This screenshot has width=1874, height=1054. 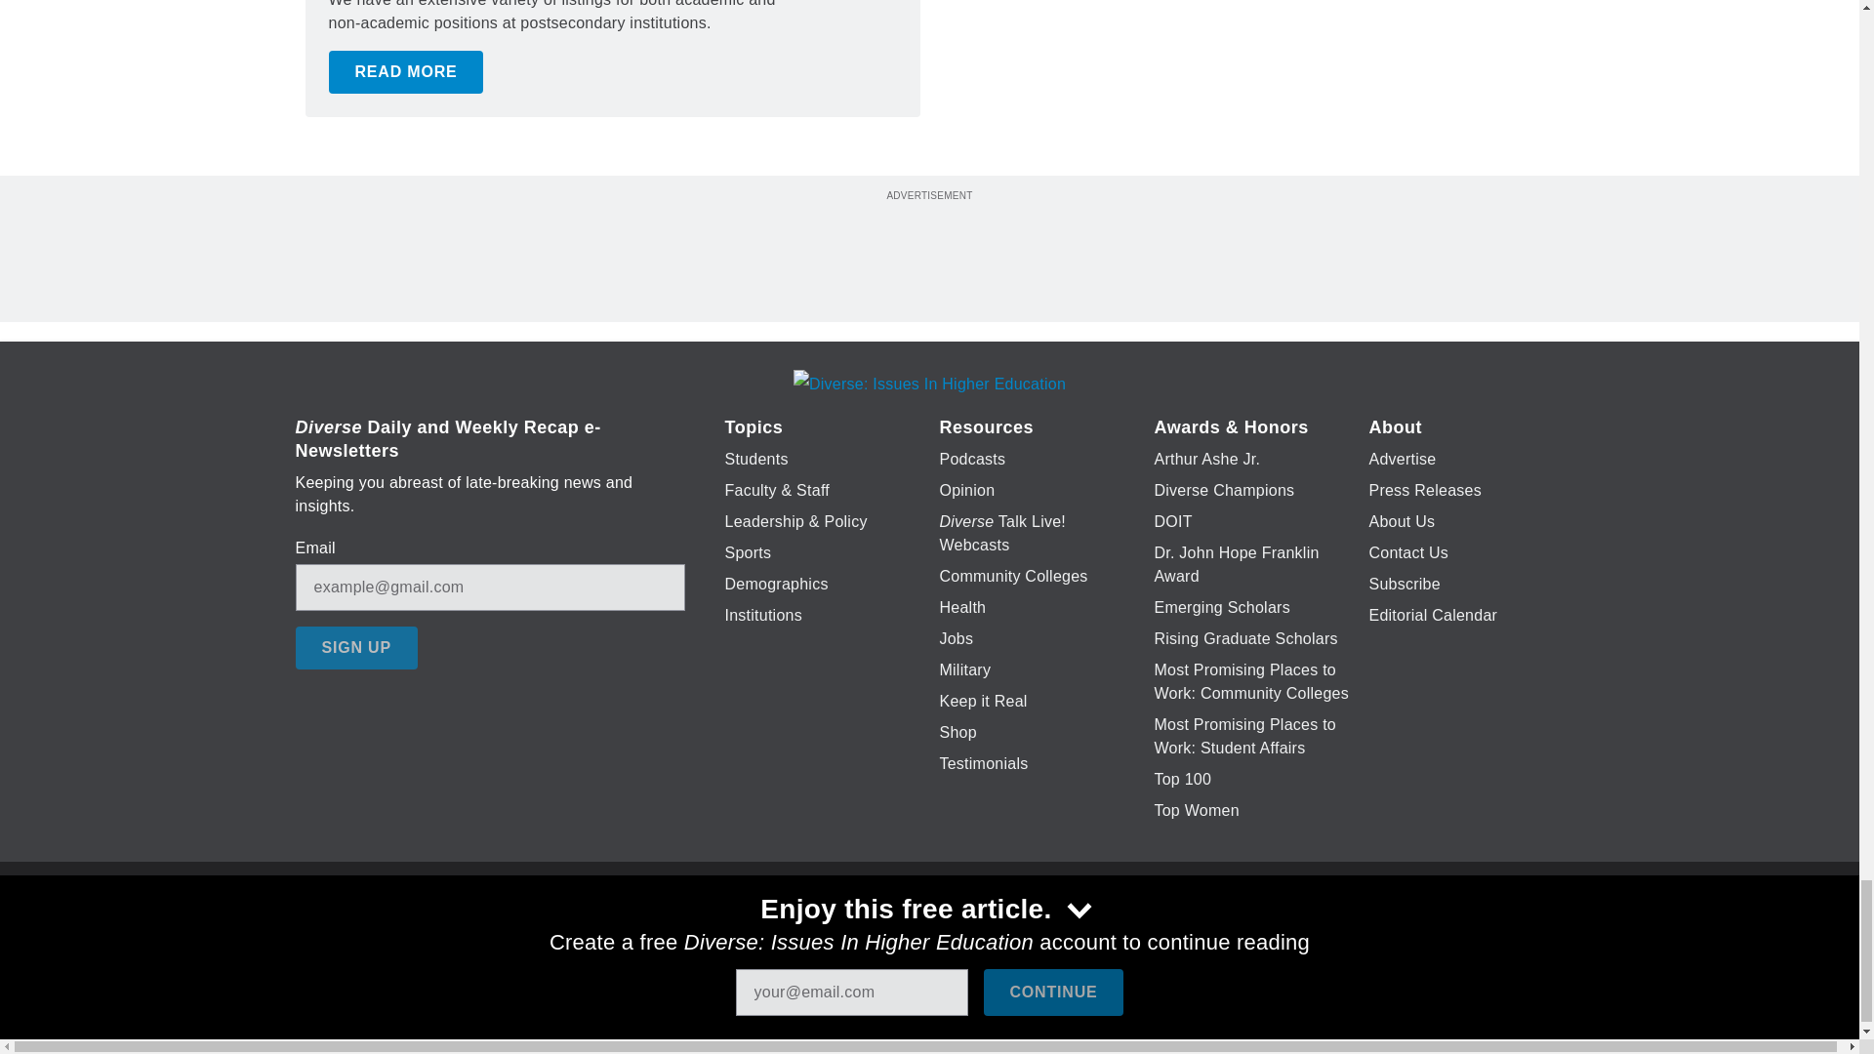 I want to click on LinkedIn icon, so click(x=924, y=935).